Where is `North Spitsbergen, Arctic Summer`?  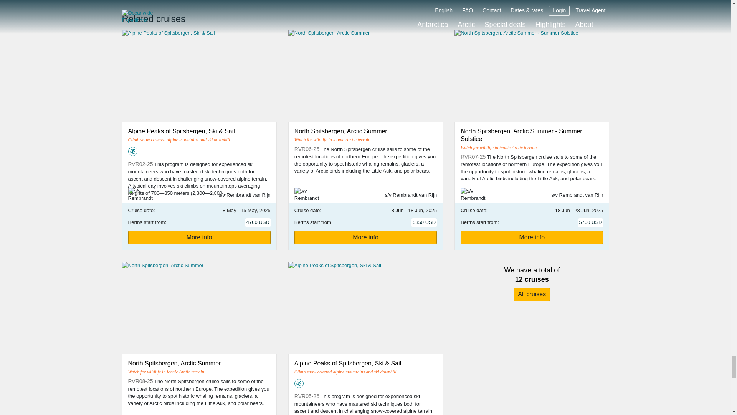 North Spitsbergen, Arctic Summer is located at coordinates (329, 33).